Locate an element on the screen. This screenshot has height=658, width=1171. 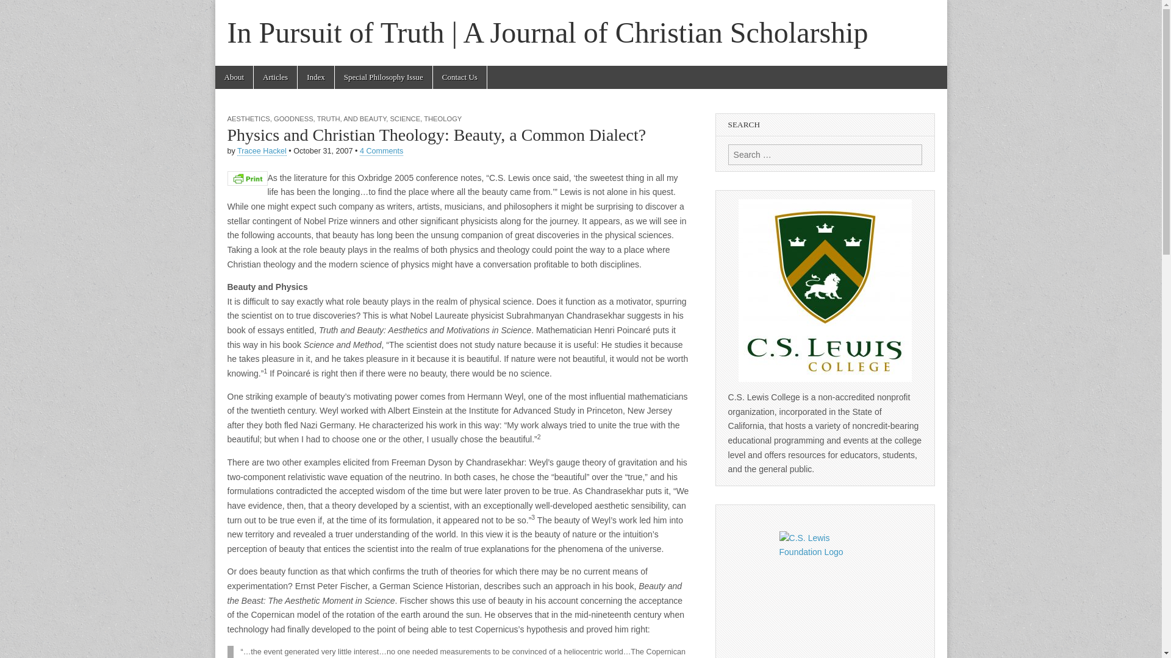
GOODNESS, TRUTH, AND BEAUTY is located at coordinates (330, 118).